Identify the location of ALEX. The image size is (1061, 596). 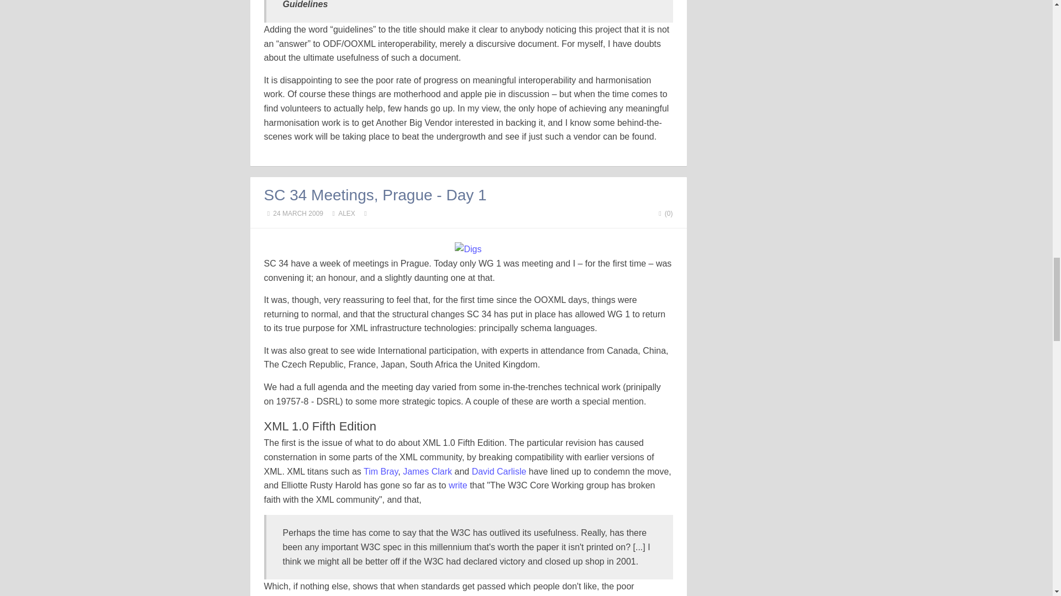
(347, 214).